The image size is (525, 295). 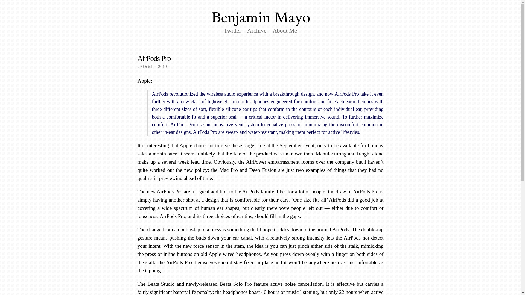 I want to click on Apple:, so click(x=144, y=81).